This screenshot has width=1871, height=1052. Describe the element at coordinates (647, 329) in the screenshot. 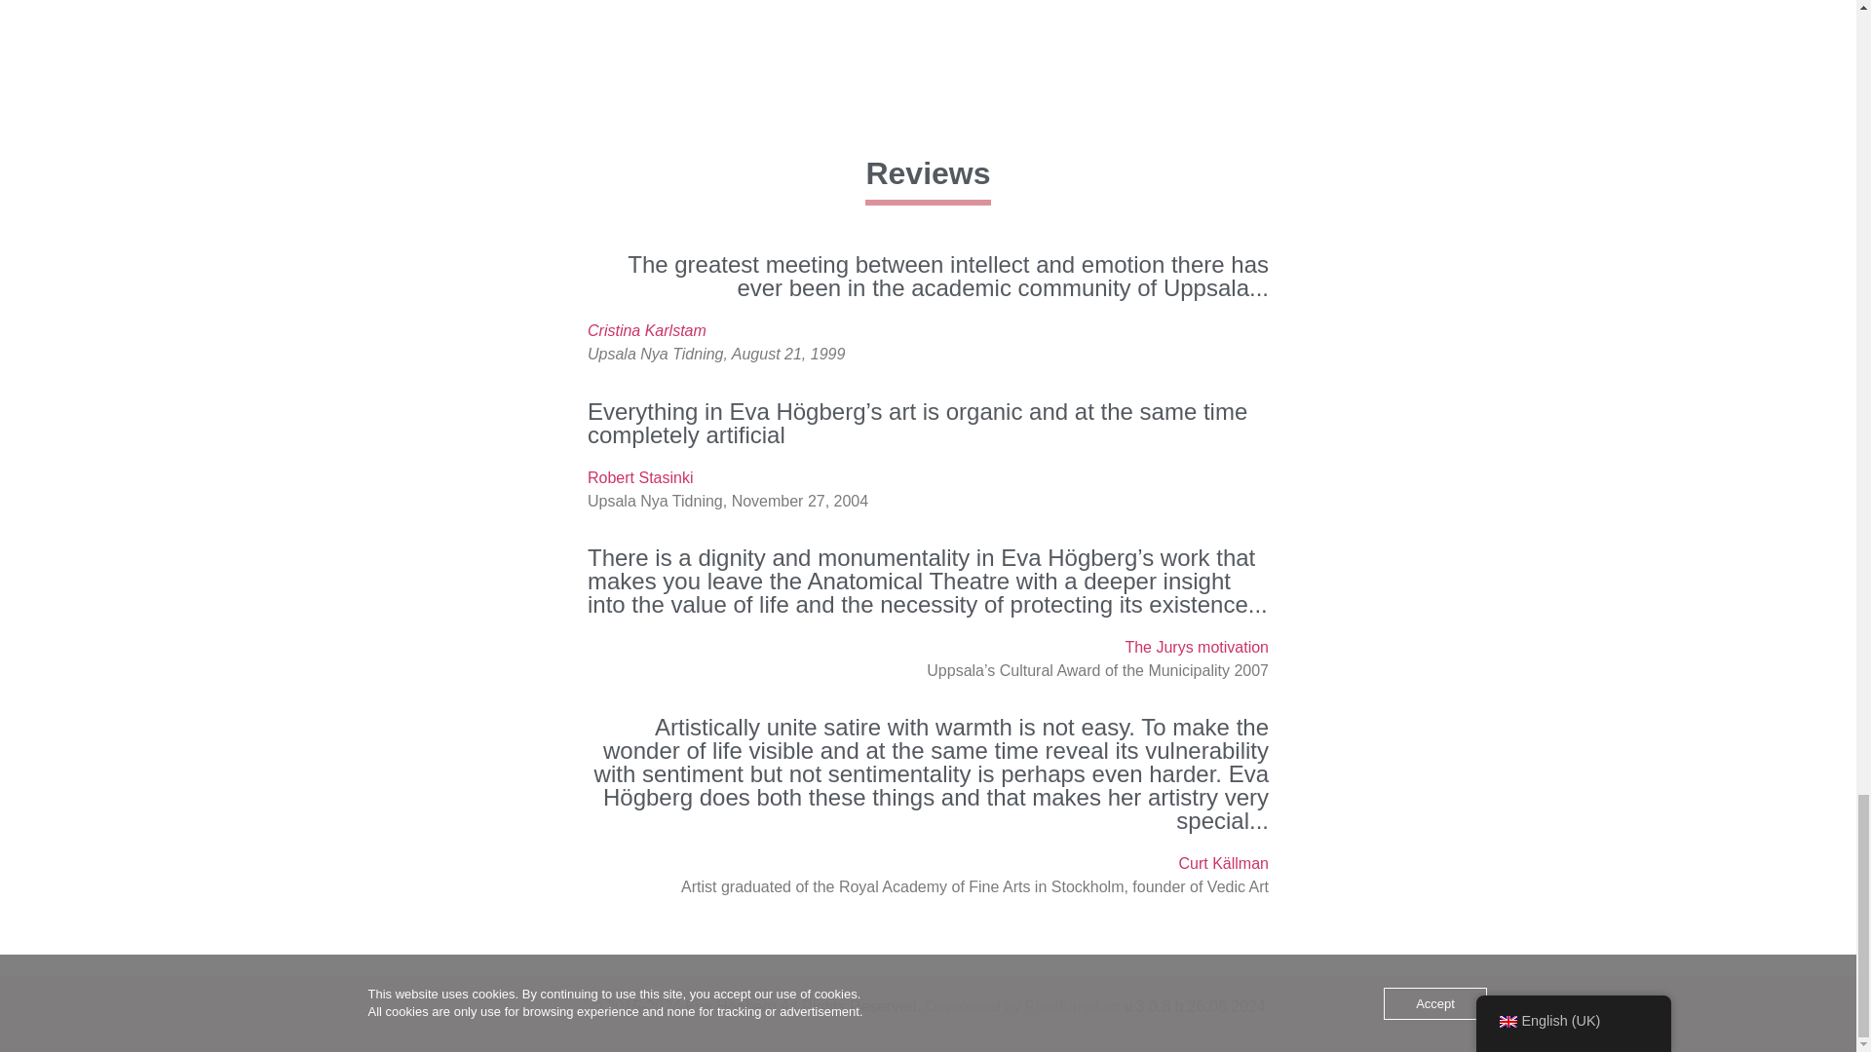

I see `Cristina Karlstam` at that location.